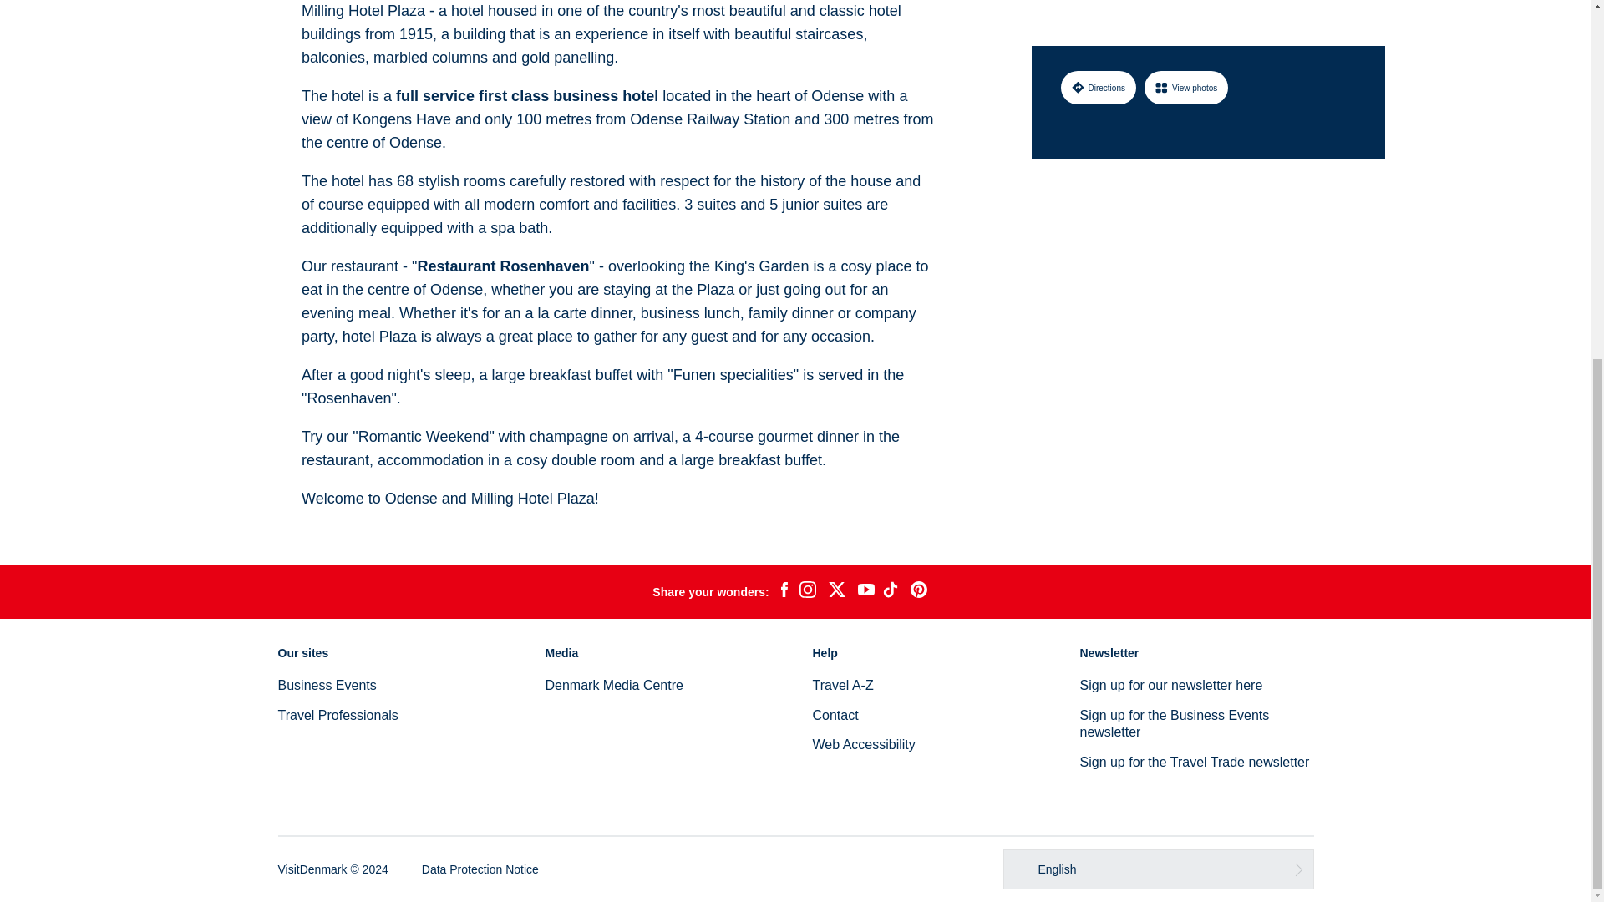 This screenshot has height=902, width=1604. What do you see at coordinates (865, 591) in the screenshot?
I see `youtube` at bounding box center [865, 591].